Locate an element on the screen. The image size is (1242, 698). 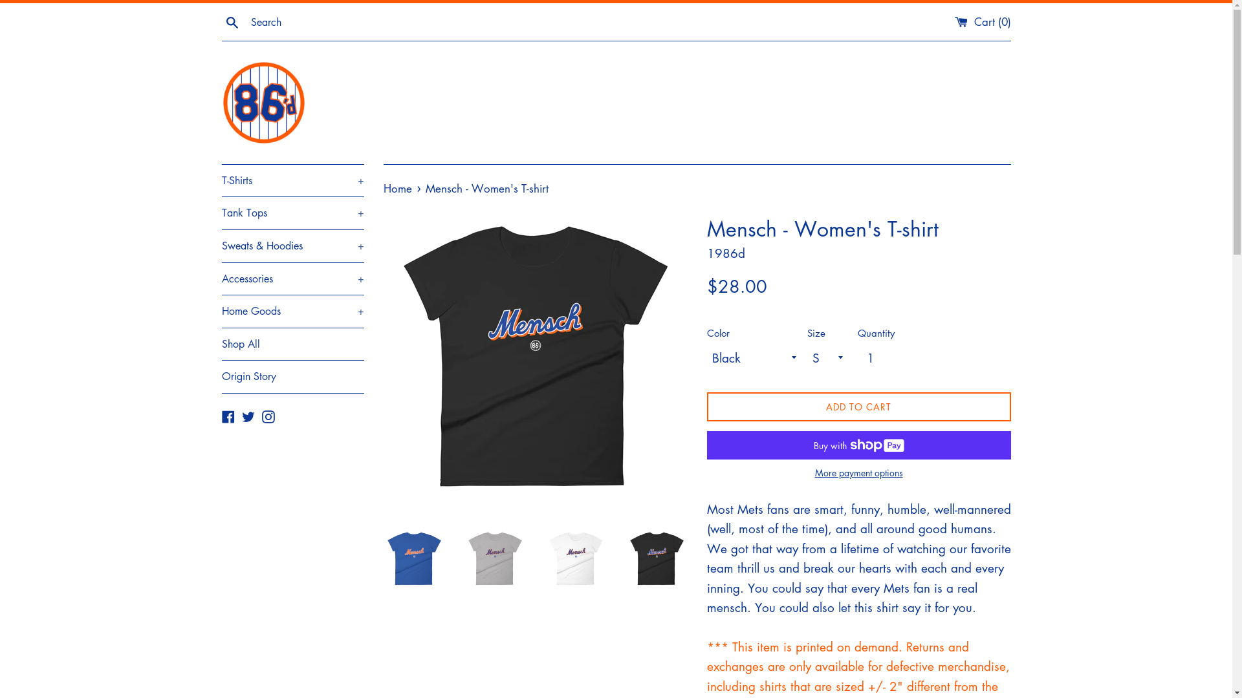
Tank Tops
+ is located at coordinates (292, 213).